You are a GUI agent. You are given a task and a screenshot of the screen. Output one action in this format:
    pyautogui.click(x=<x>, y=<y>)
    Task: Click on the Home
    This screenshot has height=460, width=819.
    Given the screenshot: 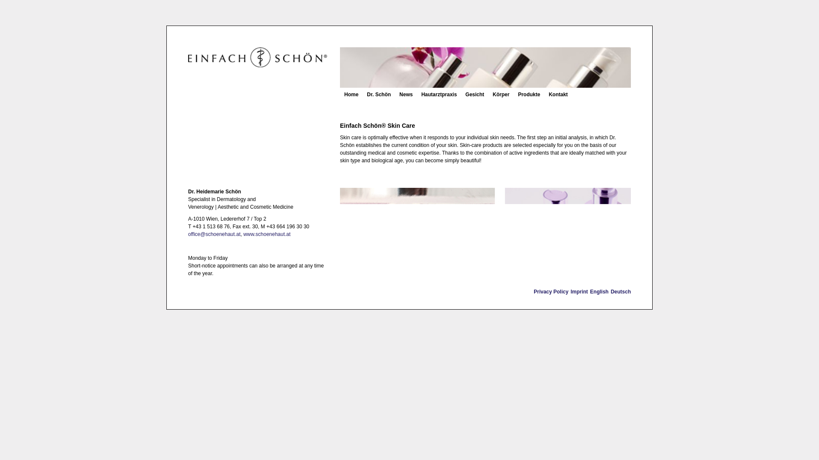 What is the action you would take?
    pyautogui.click(x=351, y=95)
    